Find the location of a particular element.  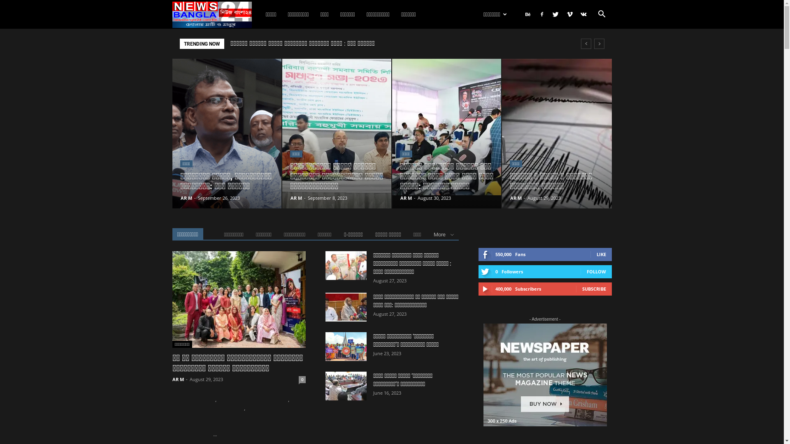

LIKE is located at coordinates (602, 254).